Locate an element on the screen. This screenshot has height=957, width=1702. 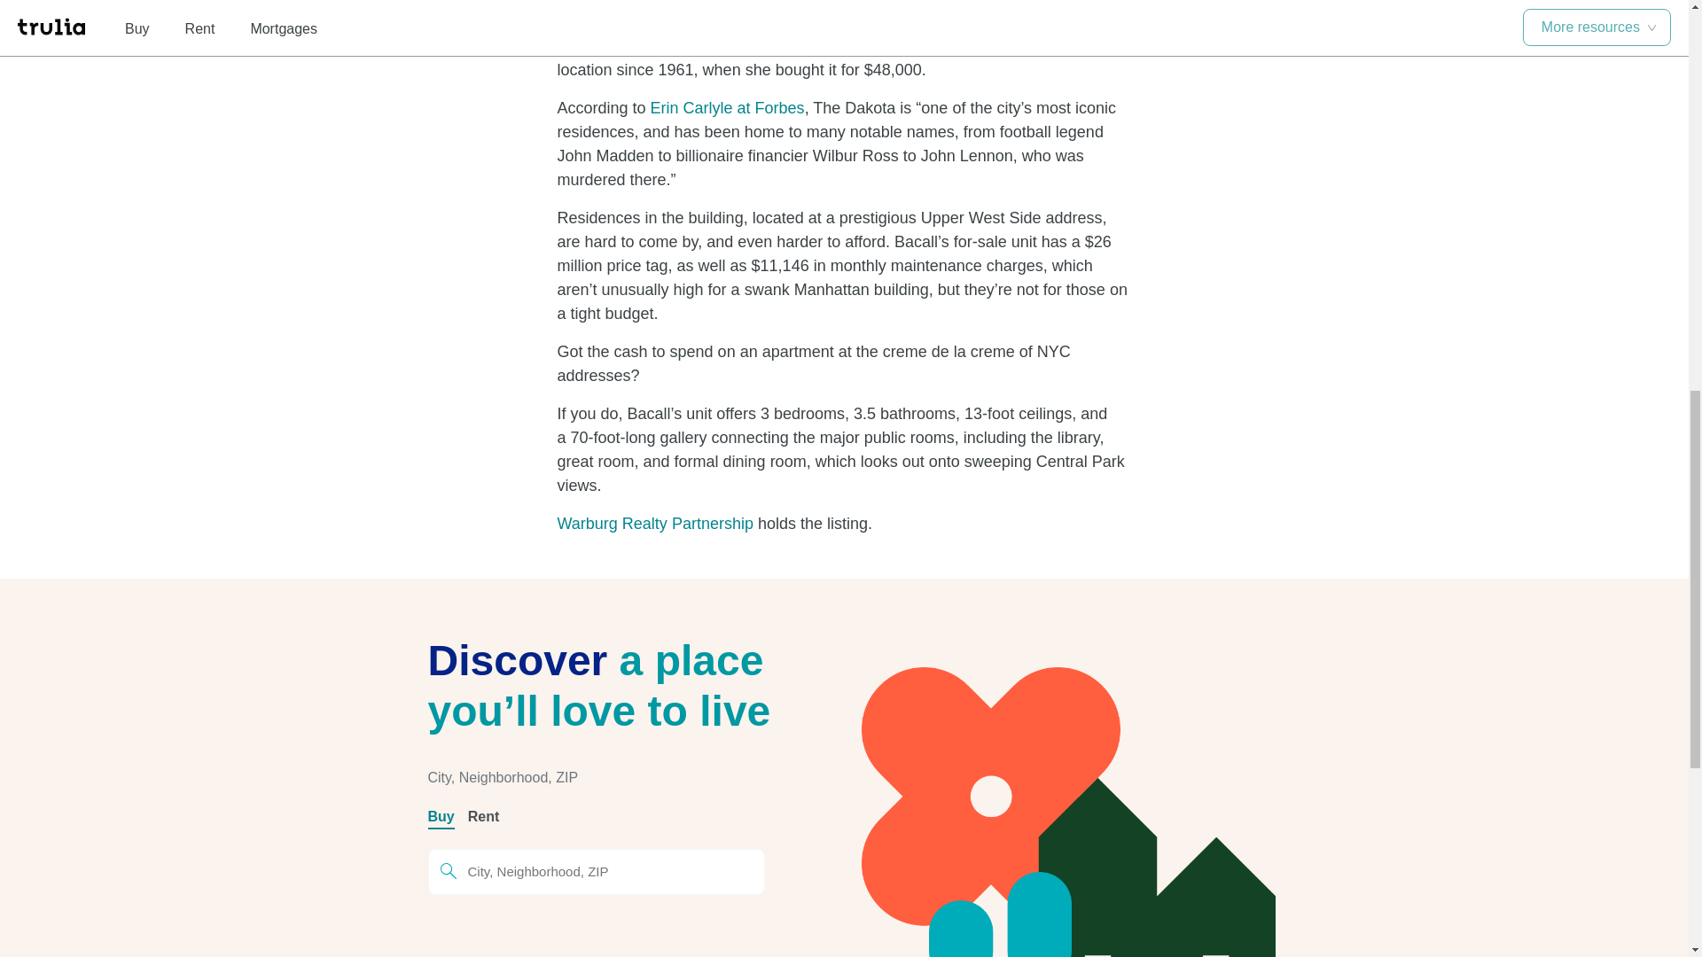
Warburg Realty Partnership is located at coordinates (654, 523).